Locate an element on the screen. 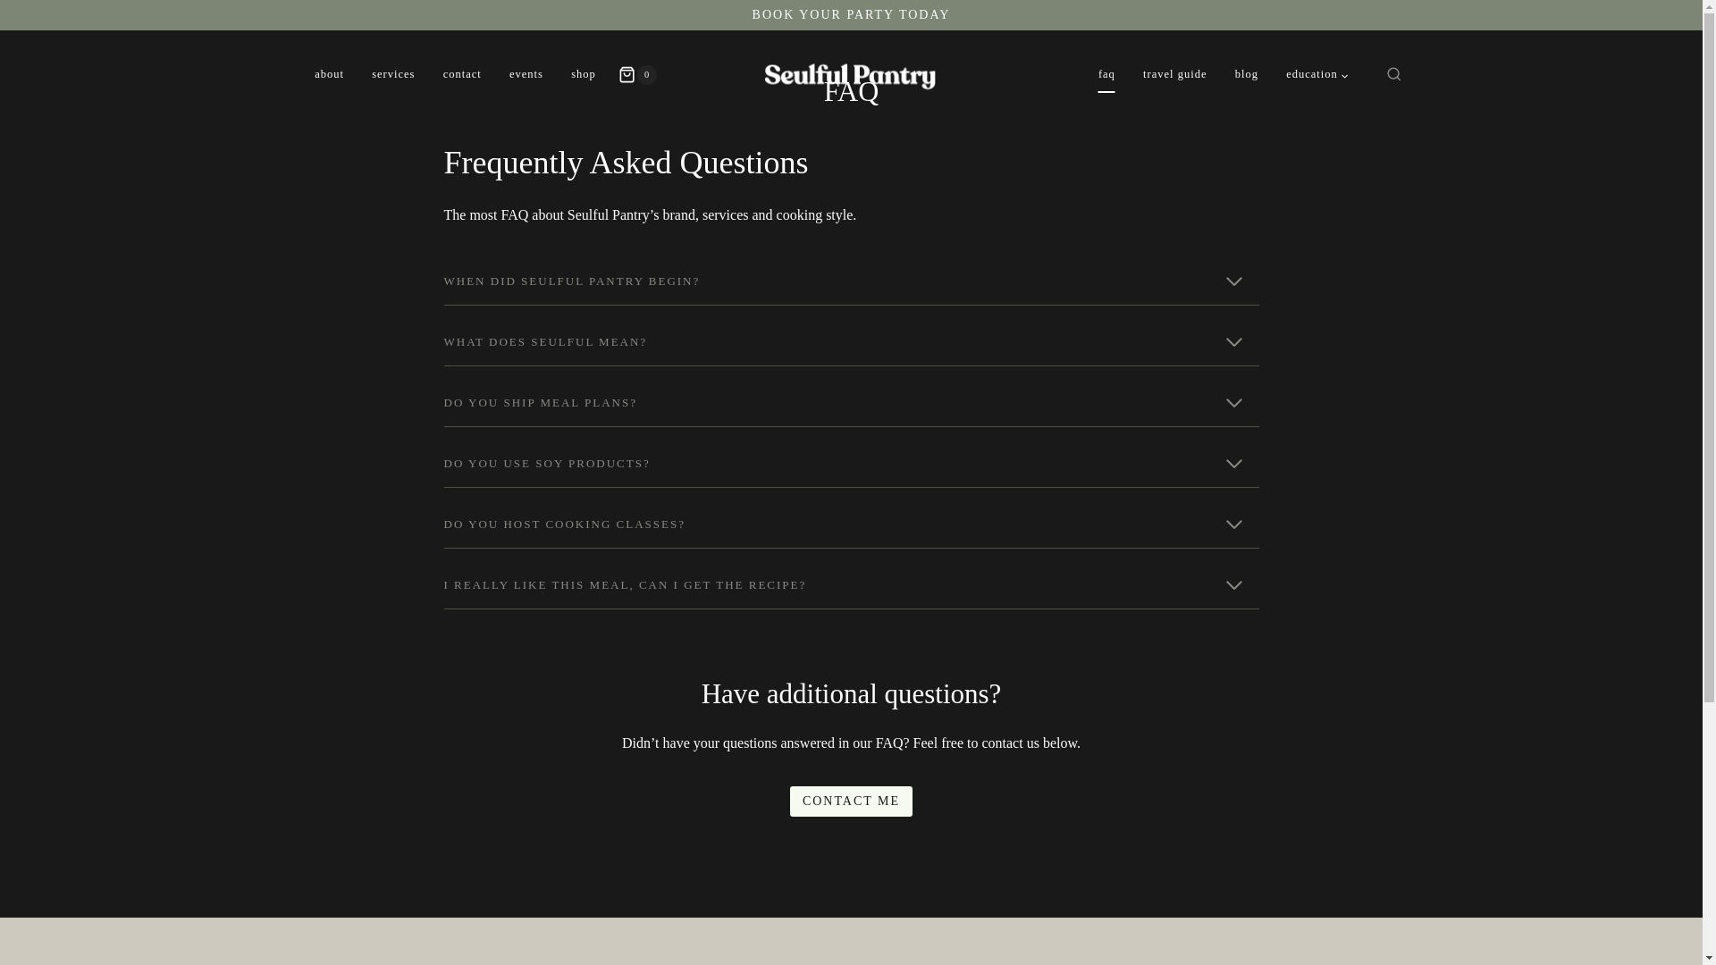  faq is located at coordinates (1106, 74).